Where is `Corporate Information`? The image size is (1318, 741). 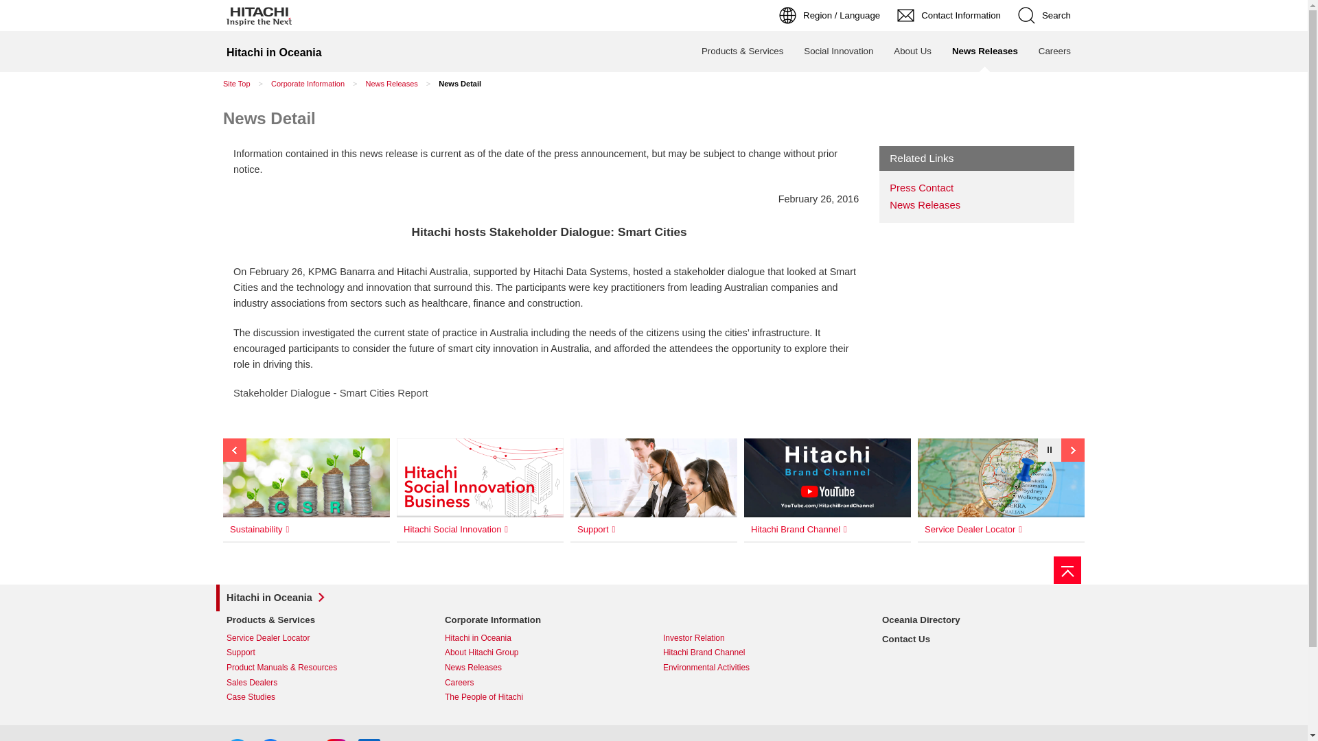 Corporate Information is located at coordinates (308, 84).